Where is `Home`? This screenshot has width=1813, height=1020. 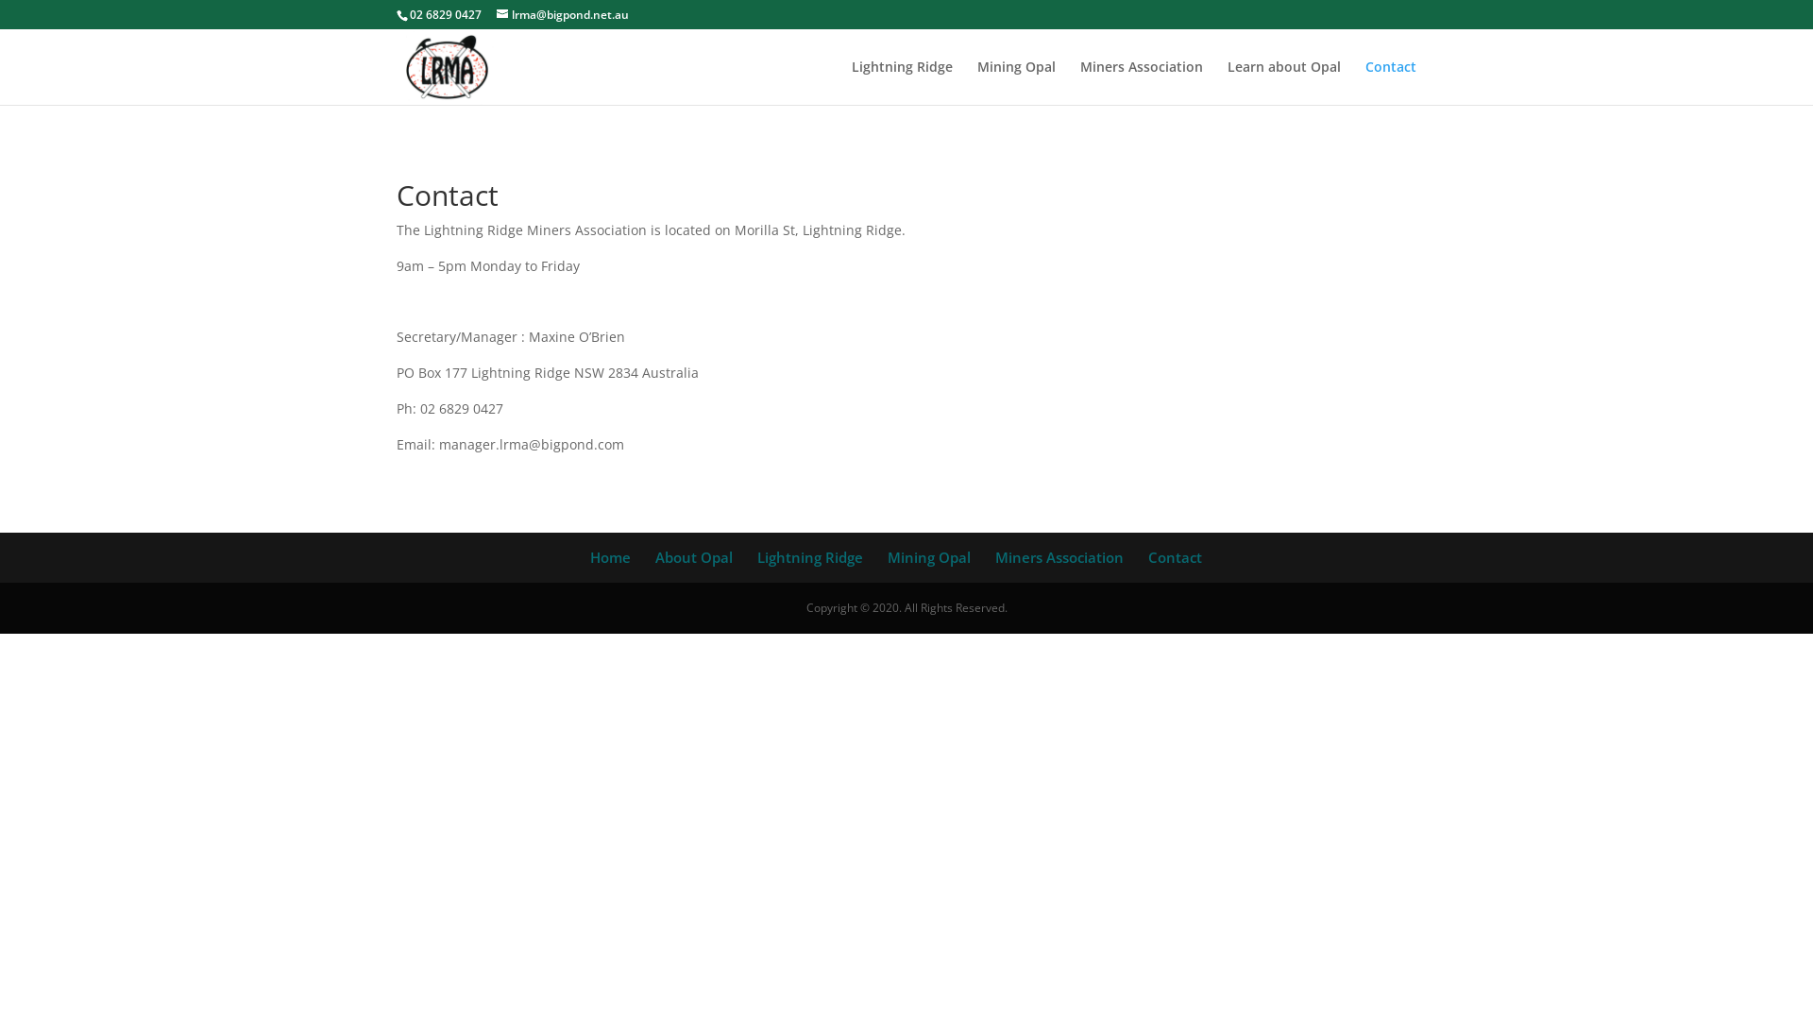 Home is located at coordinates (610, 557).